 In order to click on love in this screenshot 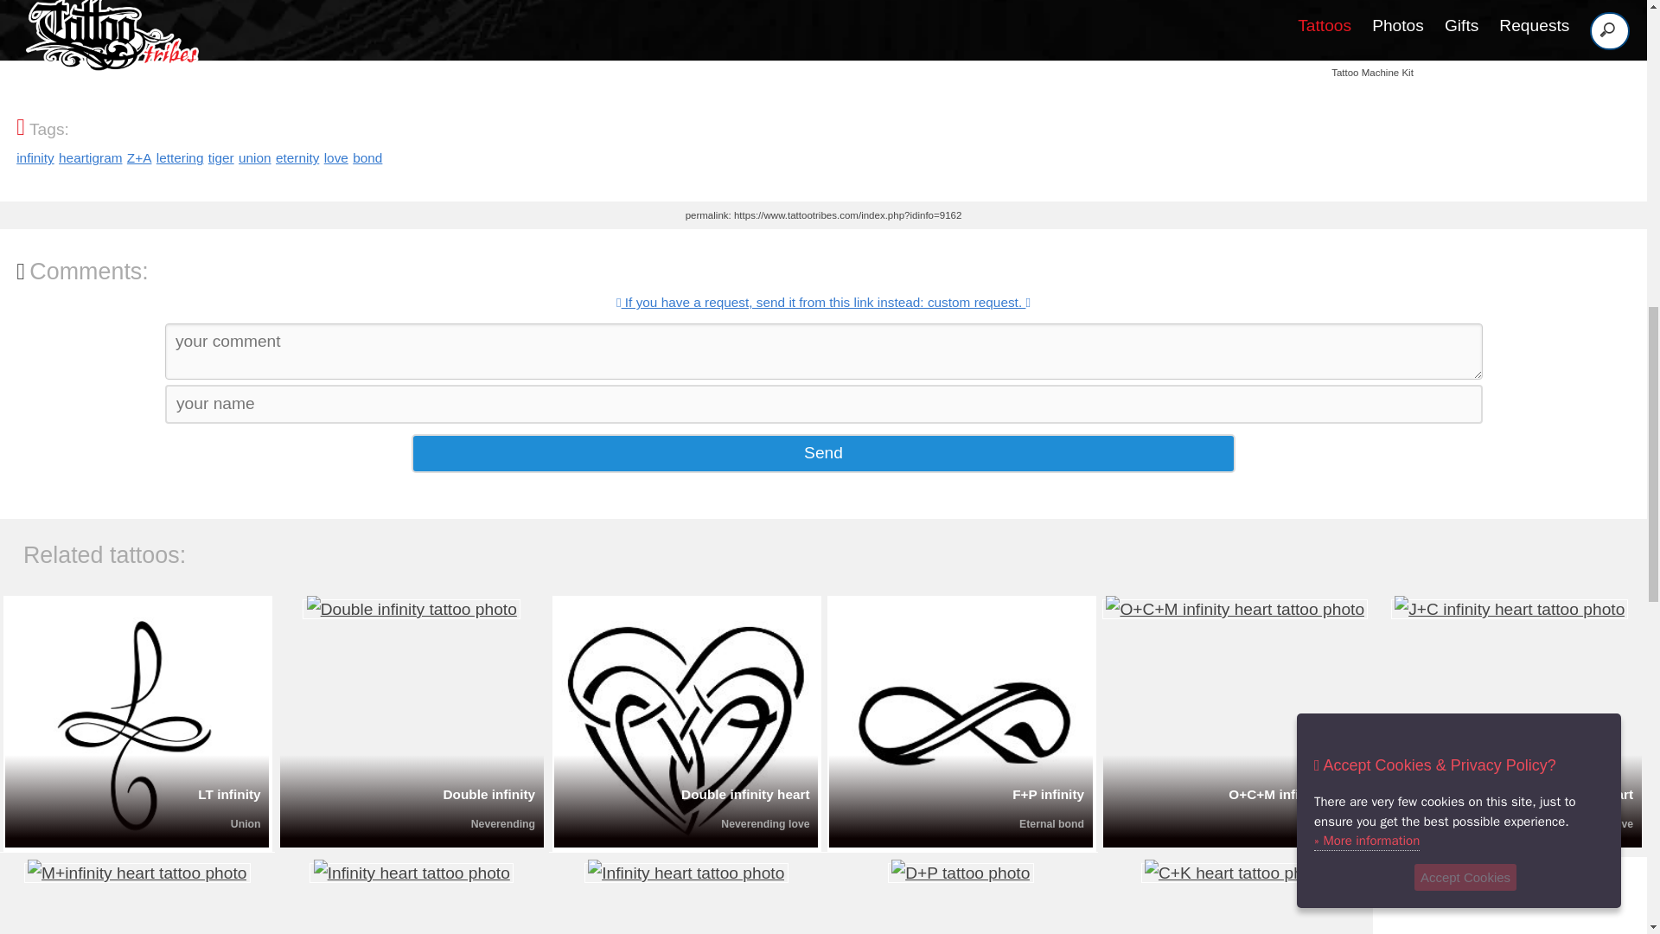, I will do `click(335, 157)`.